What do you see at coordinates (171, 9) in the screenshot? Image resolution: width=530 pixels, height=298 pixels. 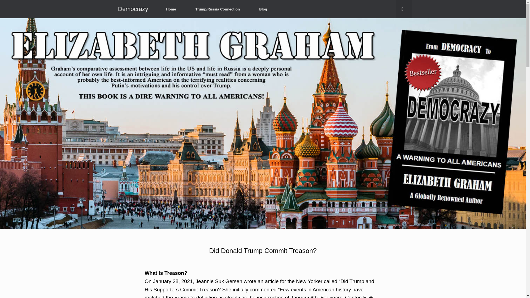 I see `Home` at bounding box center [171, 9].